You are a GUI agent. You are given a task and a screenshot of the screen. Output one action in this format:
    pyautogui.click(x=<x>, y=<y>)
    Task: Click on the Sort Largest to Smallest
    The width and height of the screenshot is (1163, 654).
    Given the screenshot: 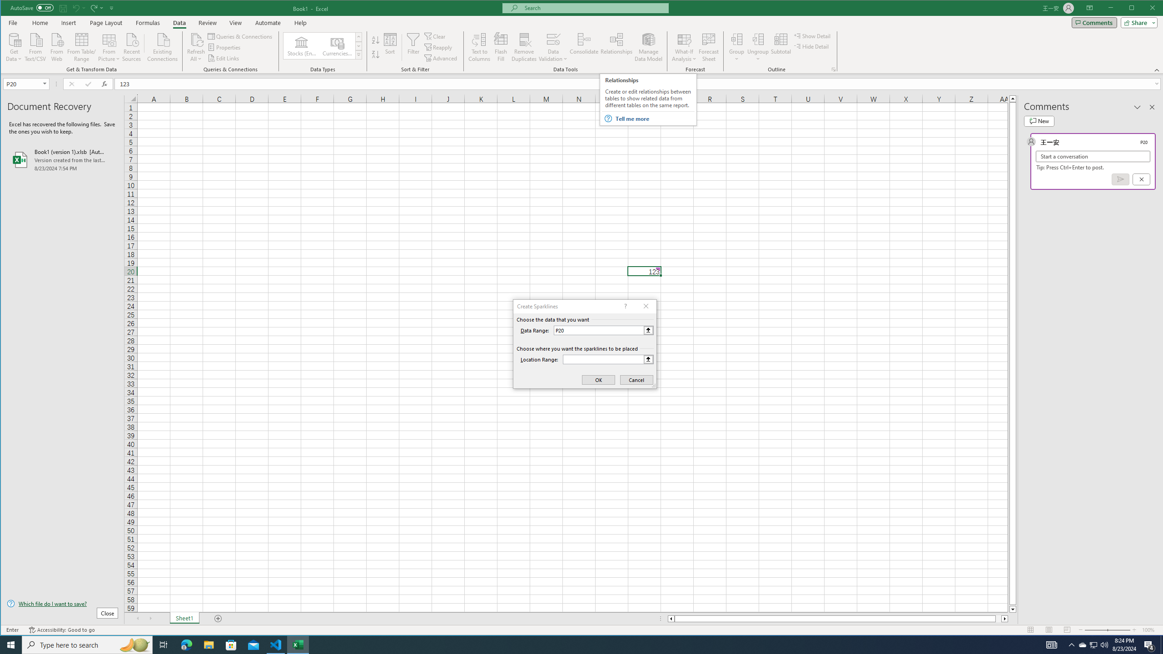 What is the action you would take?
    pyautogui.click(x=375, y=54)
    